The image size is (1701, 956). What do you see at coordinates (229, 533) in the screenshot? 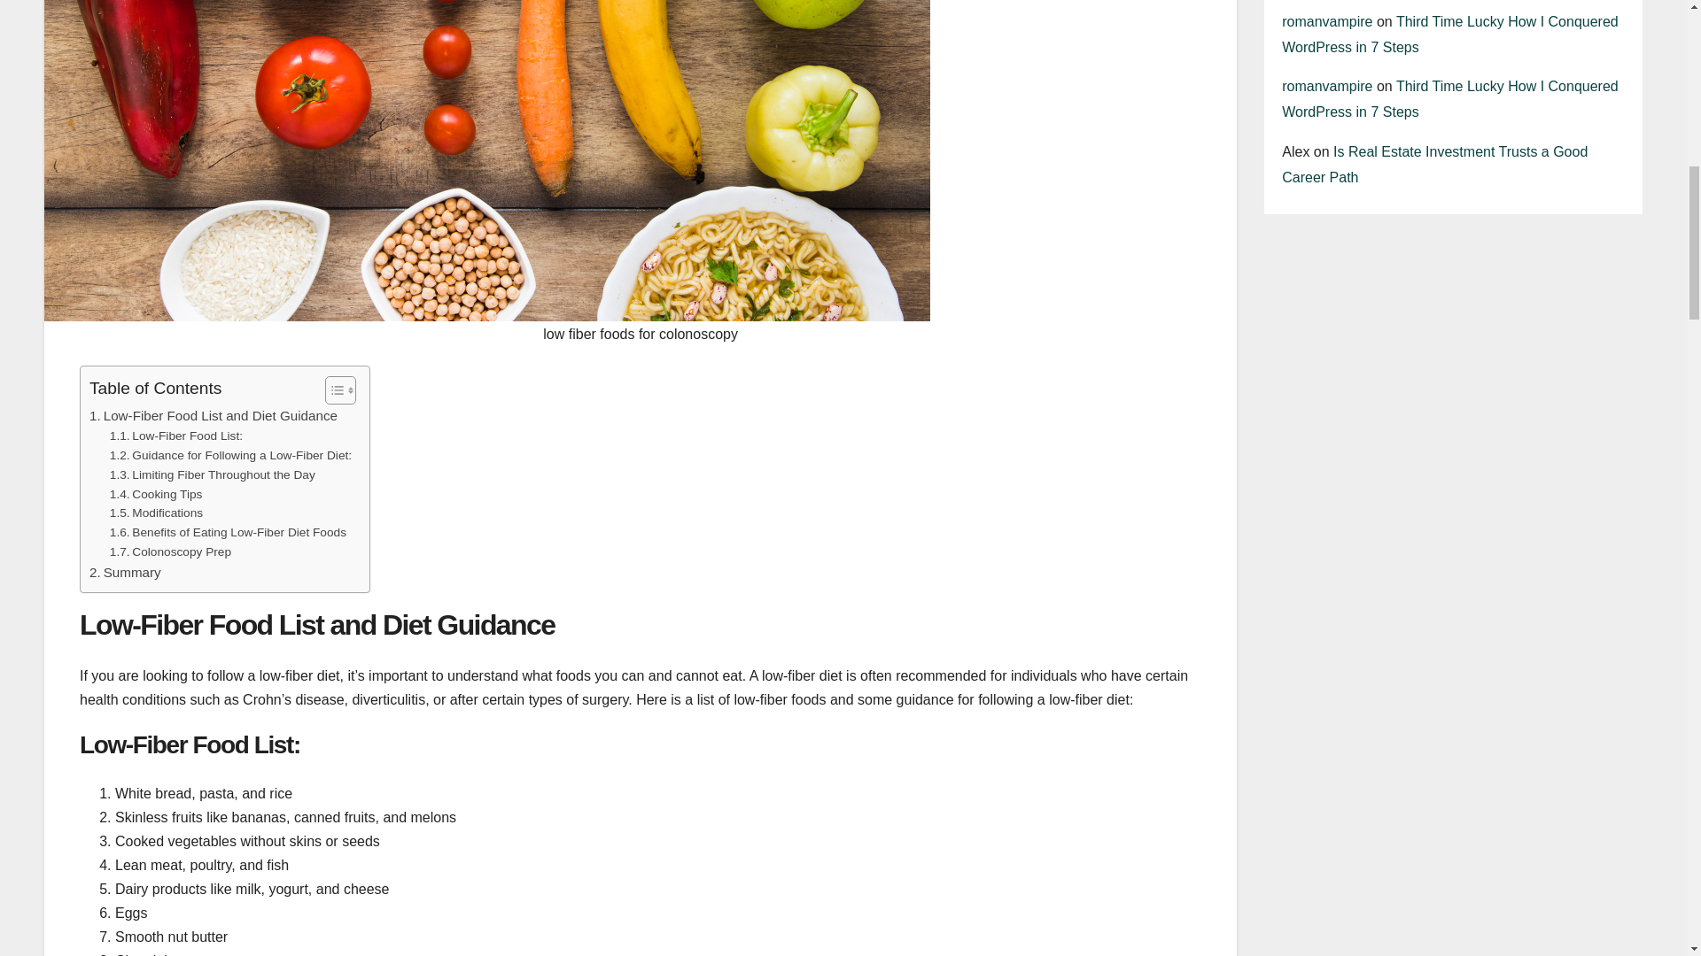
I see `Benefits of Eating Low-Fiber Diet Foods` at bounding box center [229, 533].